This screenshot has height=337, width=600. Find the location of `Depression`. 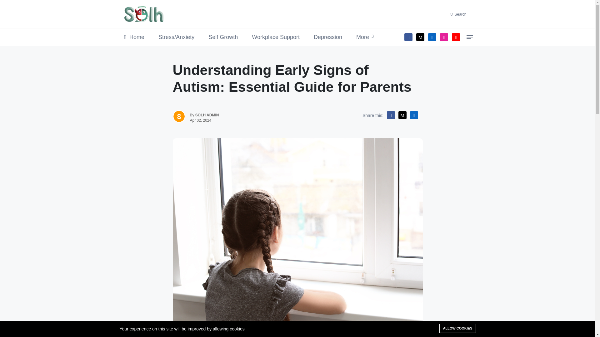

Depression is located at coordinates (328, 37).